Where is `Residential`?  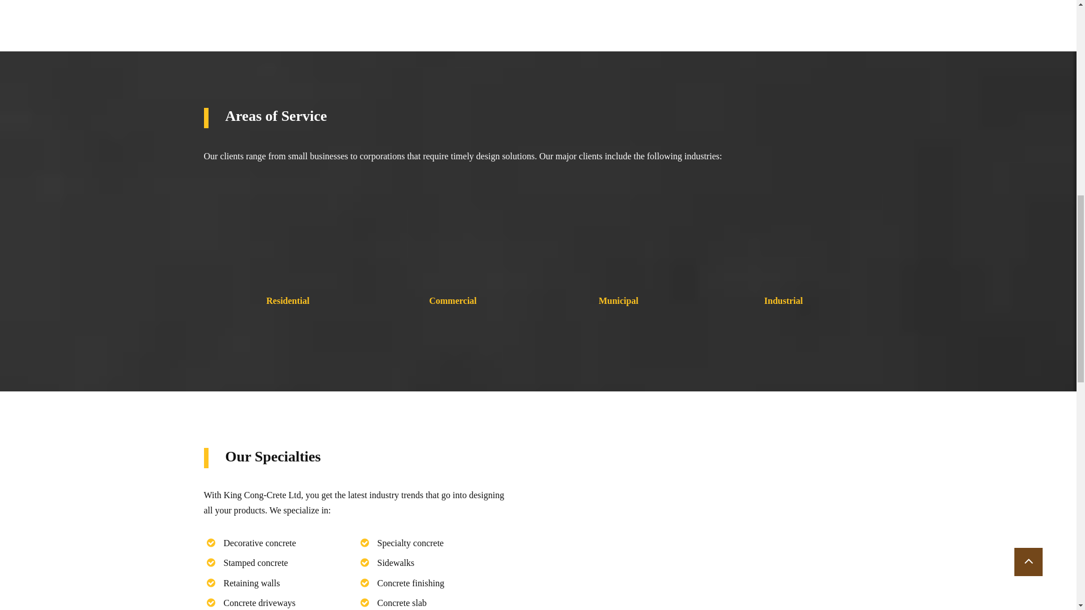 Residential is located at coordinates (287, 302).